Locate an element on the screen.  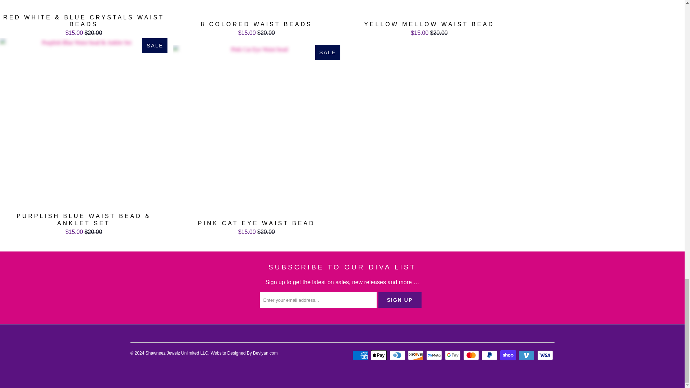
Discover is located at coordinates (416, 355).